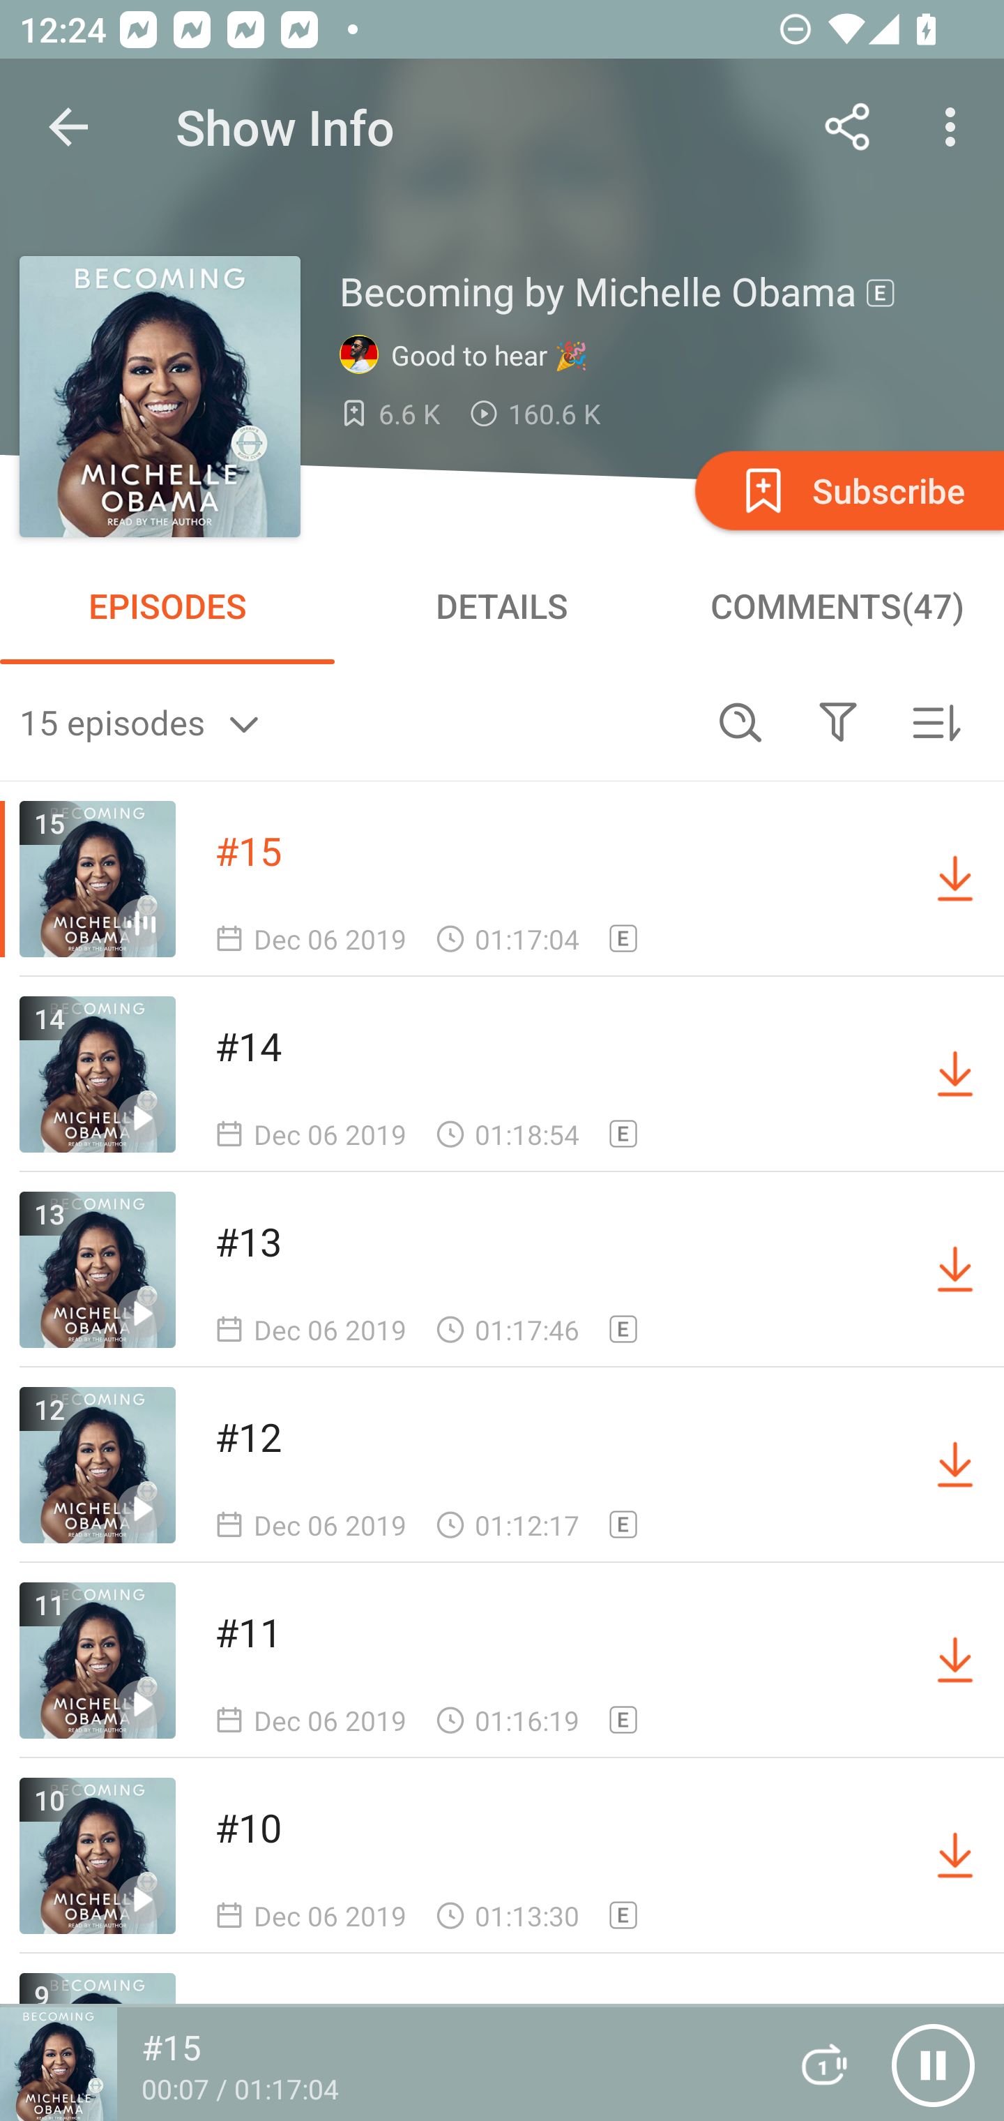 Image resolution: width=1004 pixels, height=2121 pixels. What do you see at coordinates (955, 1270) in the screenshot?
I see `Download` at bounding box center [955, 1270].